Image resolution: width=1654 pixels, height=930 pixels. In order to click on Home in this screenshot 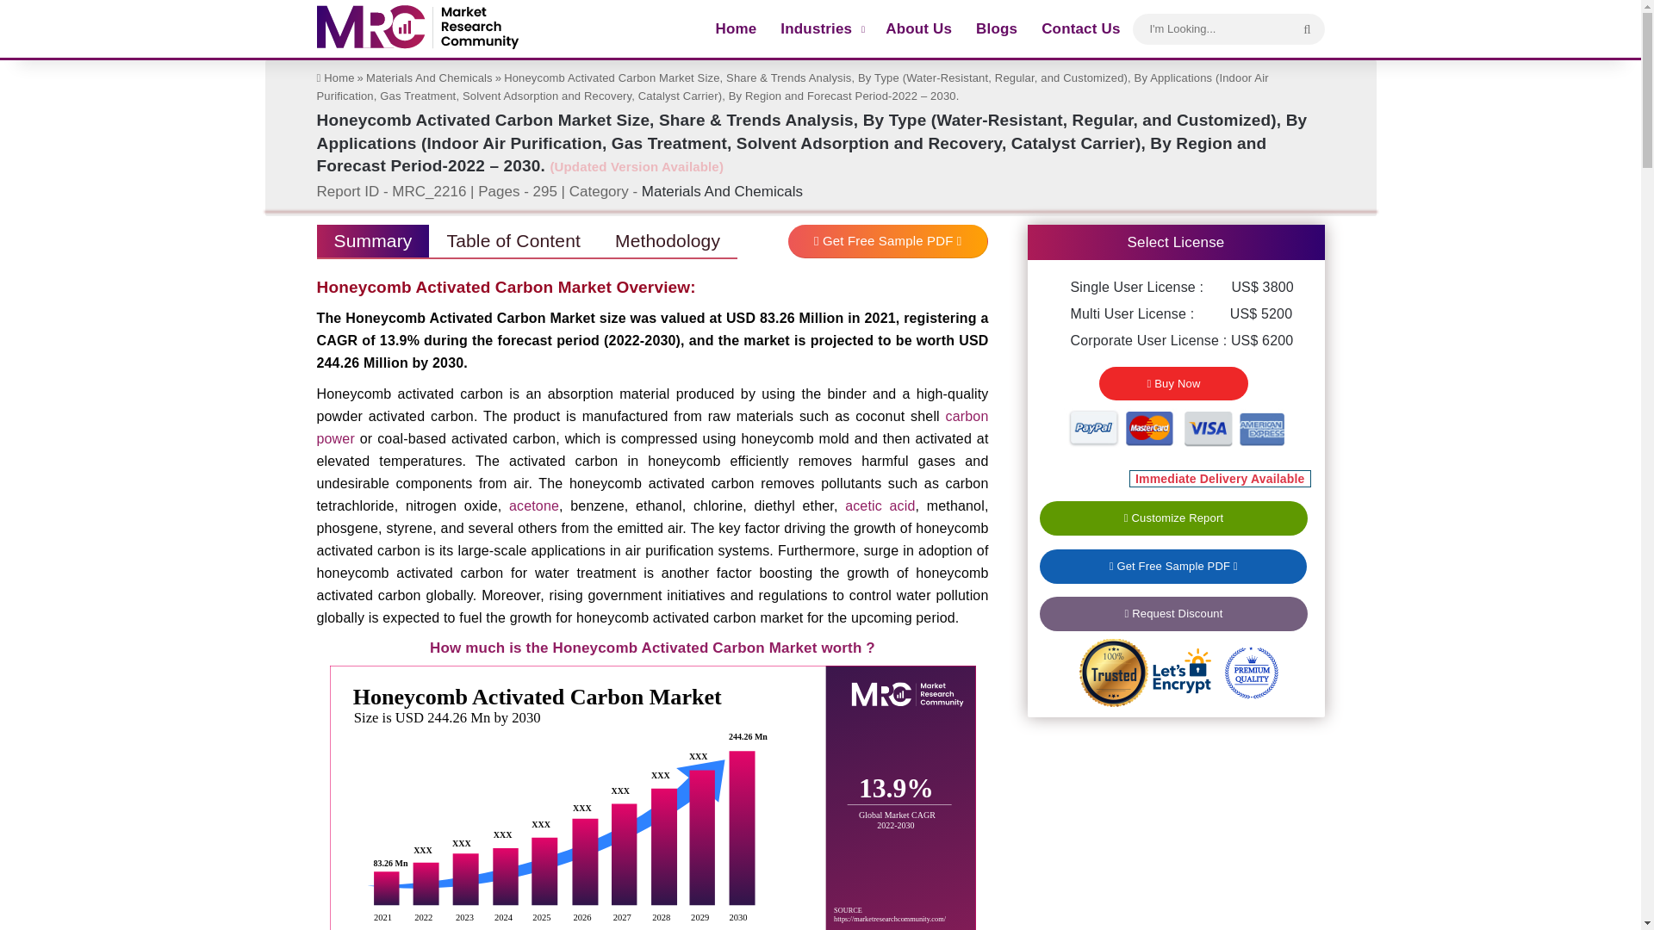, I will do `click(336, 77)`.